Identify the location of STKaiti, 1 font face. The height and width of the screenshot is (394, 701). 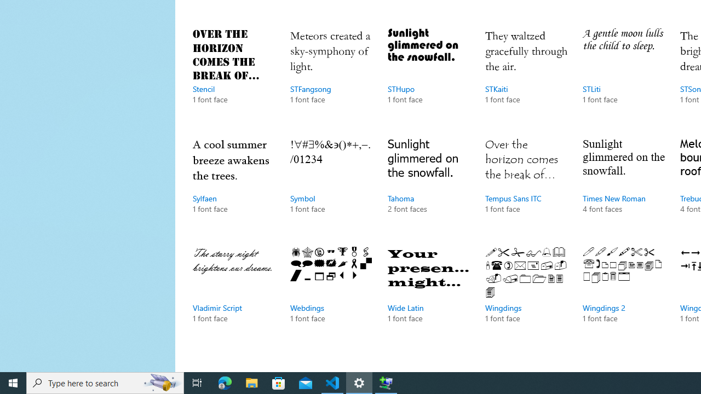
(526, 77).